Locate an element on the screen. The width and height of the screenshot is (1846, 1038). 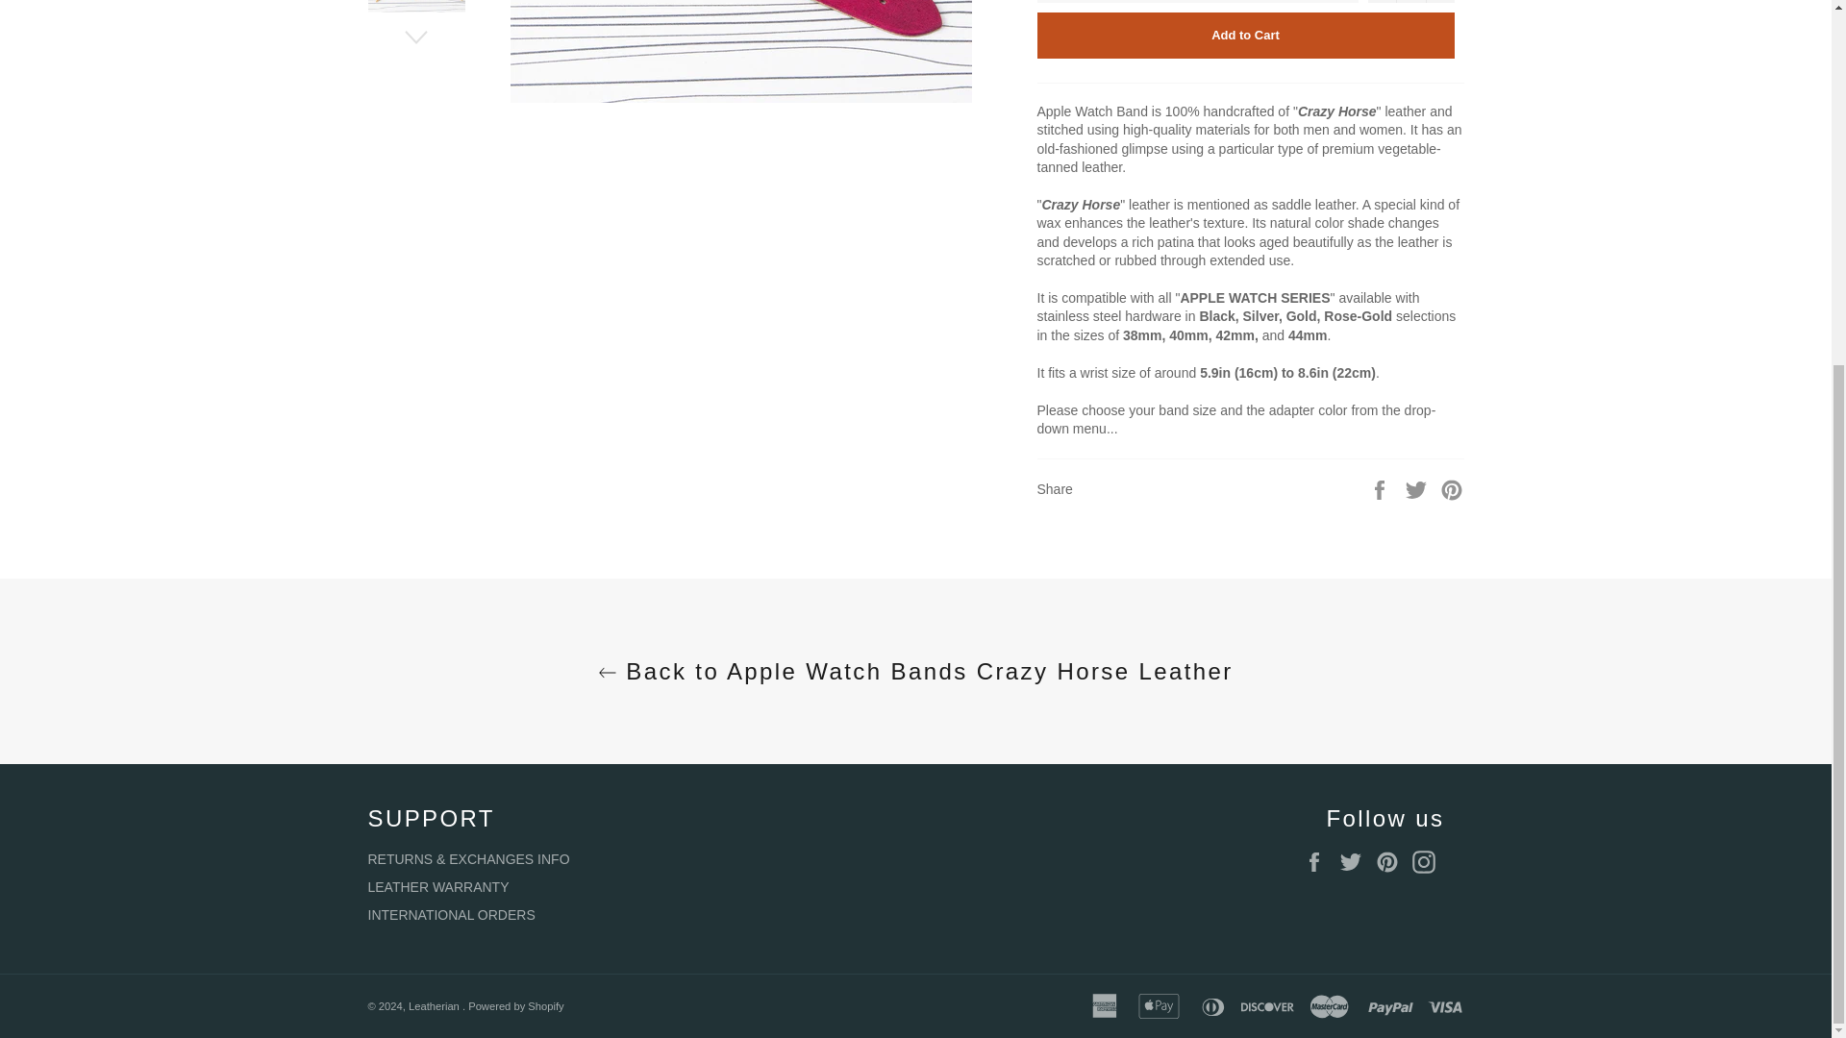
Leatherian   on Instagram is located at coordinates (1427, 861).